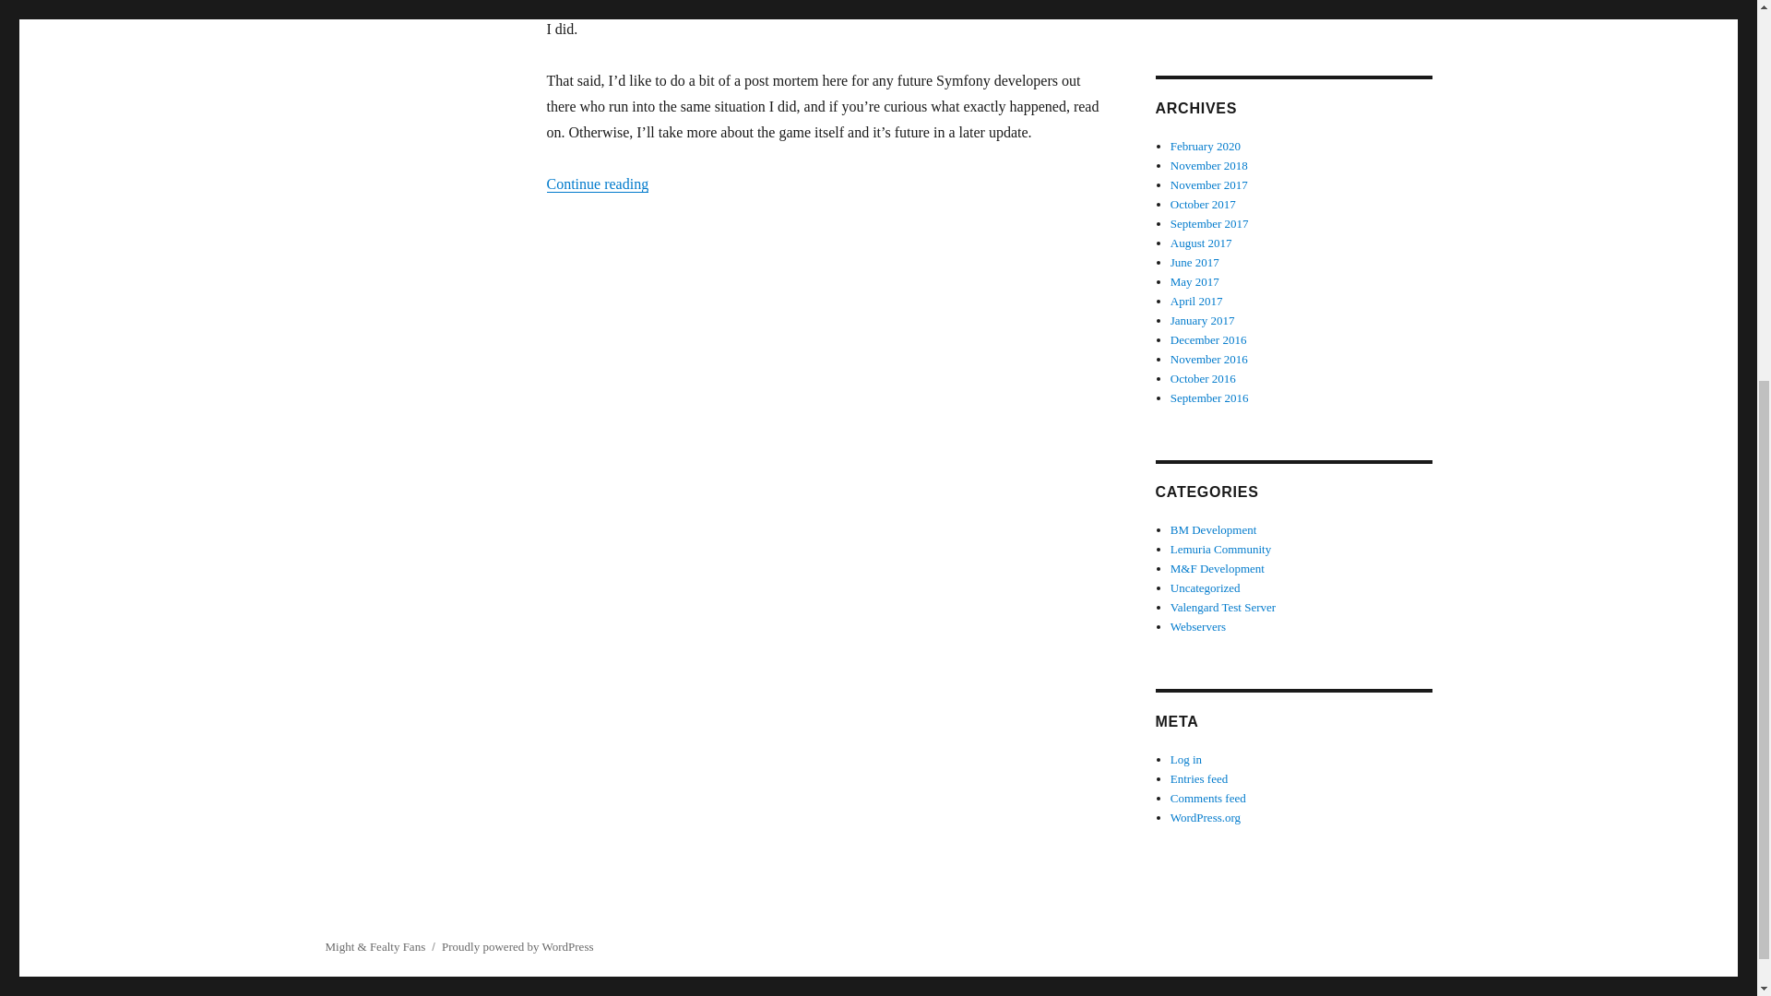 The height and width of the screenshot is (996, 1771). Describe the element at coordinates (1209, 164) in the screenshot. I see `November 2018` at that location.